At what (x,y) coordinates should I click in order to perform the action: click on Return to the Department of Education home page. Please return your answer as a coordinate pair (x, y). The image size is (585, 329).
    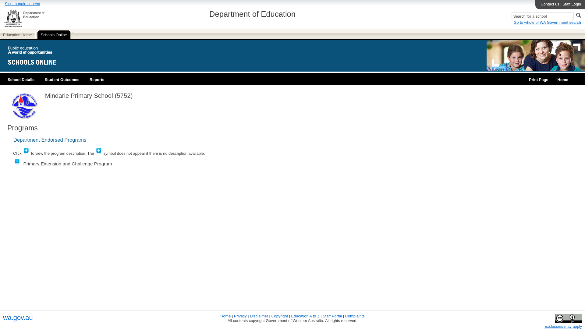
    Looking at the image, I should click on (225, 316).